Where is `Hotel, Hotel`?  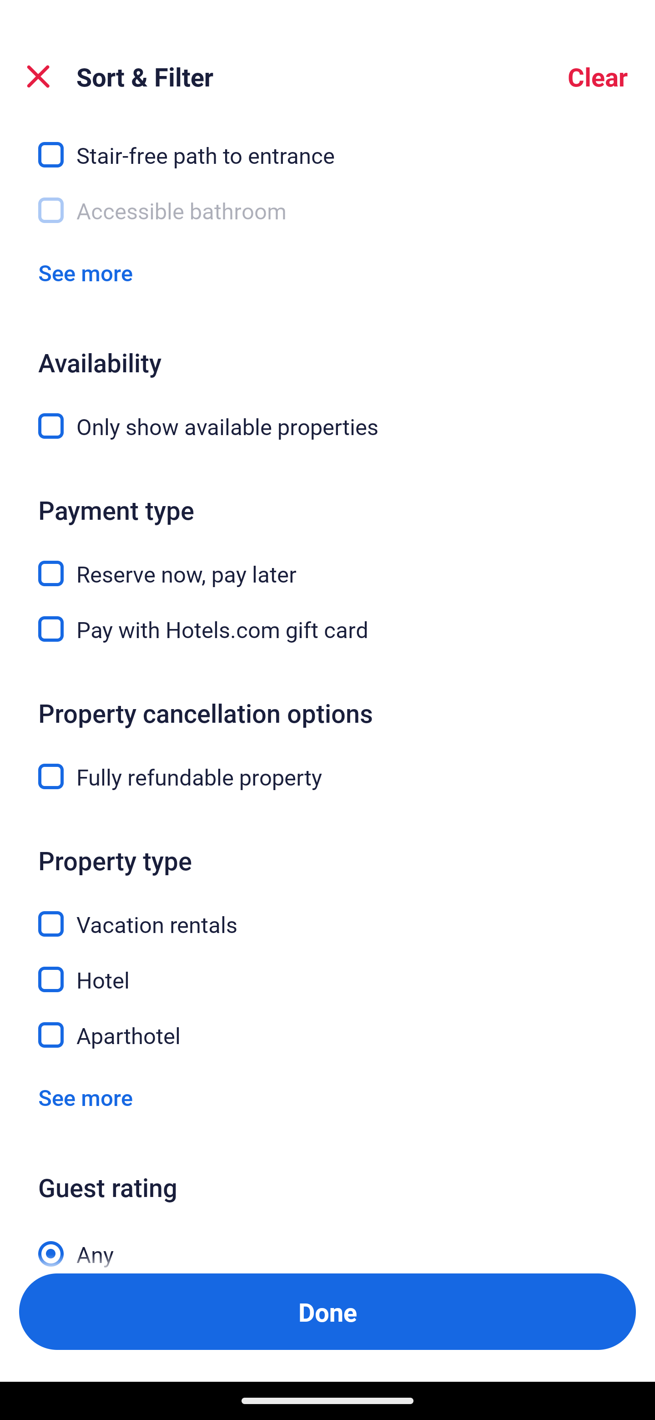 Hotel, Hotel is located at coordinates (327, 969).